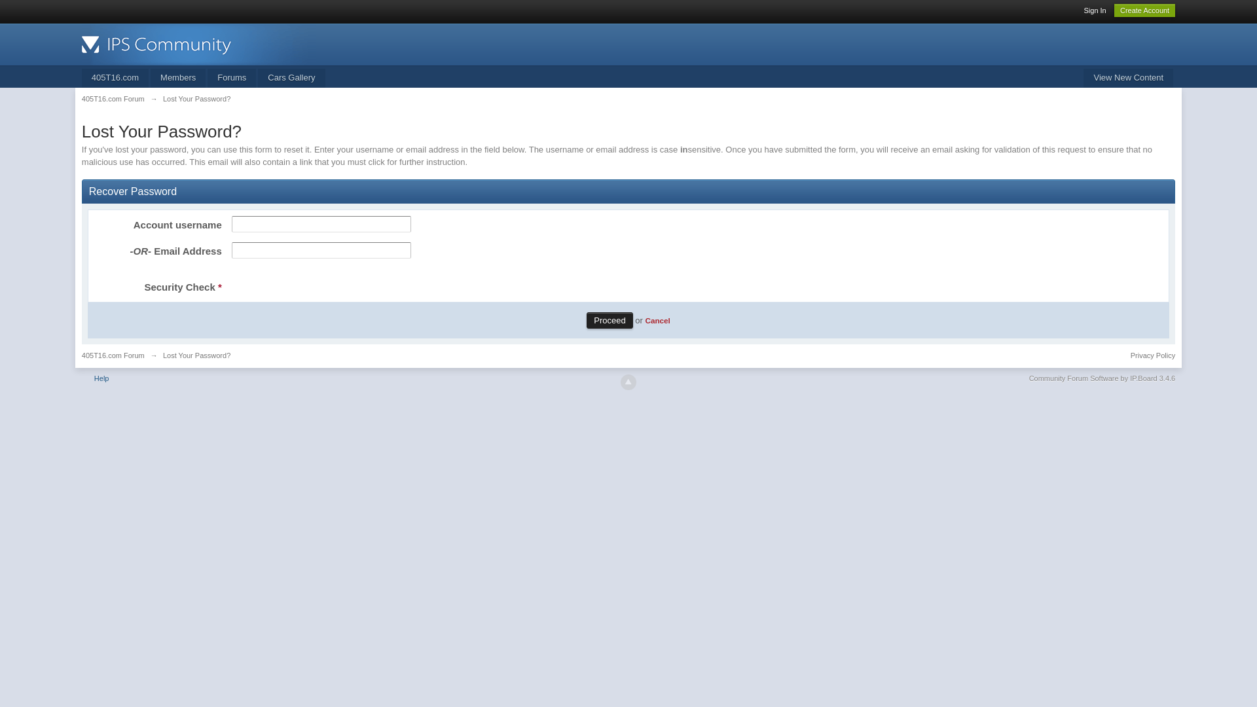  Describe the element at coordinates (102, 378) in the screenshot. I see `Help` at that location.